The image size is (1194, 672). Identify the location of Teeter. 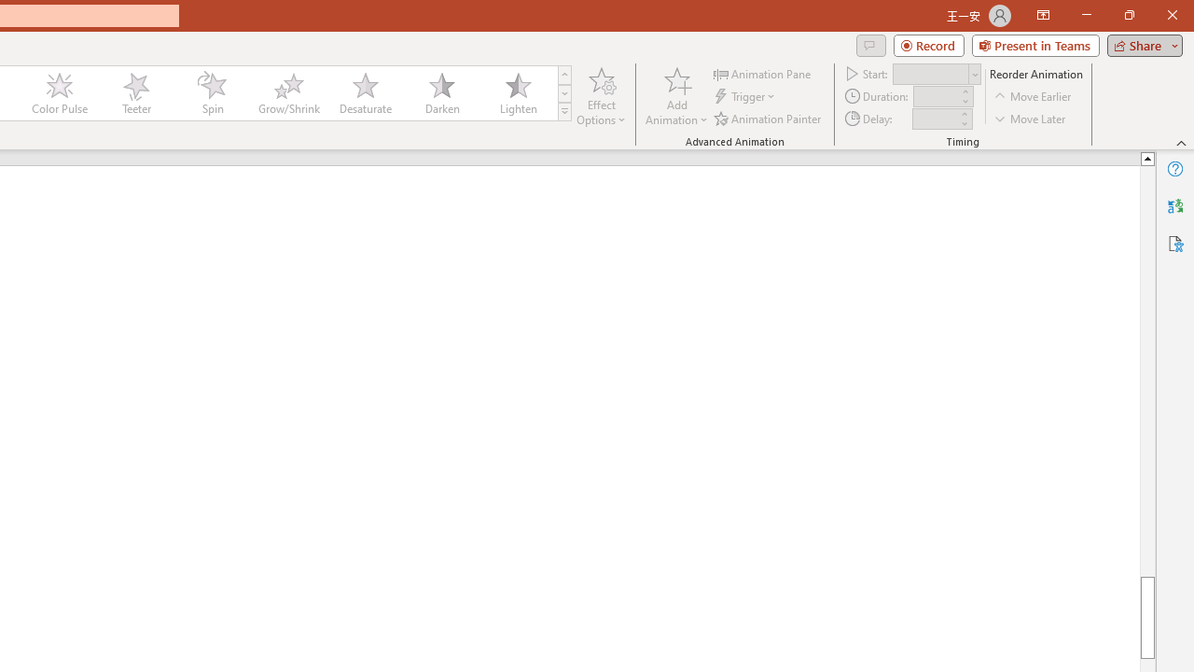
(135, 93).